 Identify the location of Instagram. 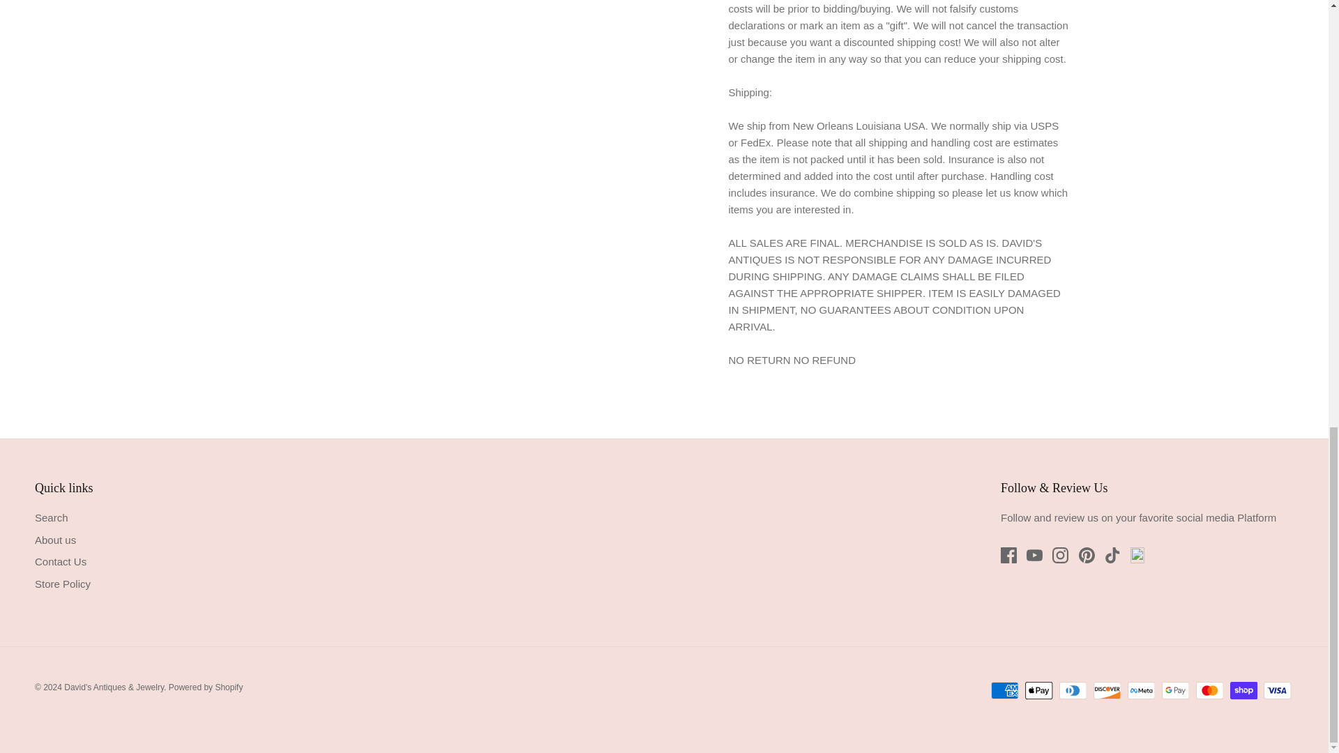
(1060, 555).